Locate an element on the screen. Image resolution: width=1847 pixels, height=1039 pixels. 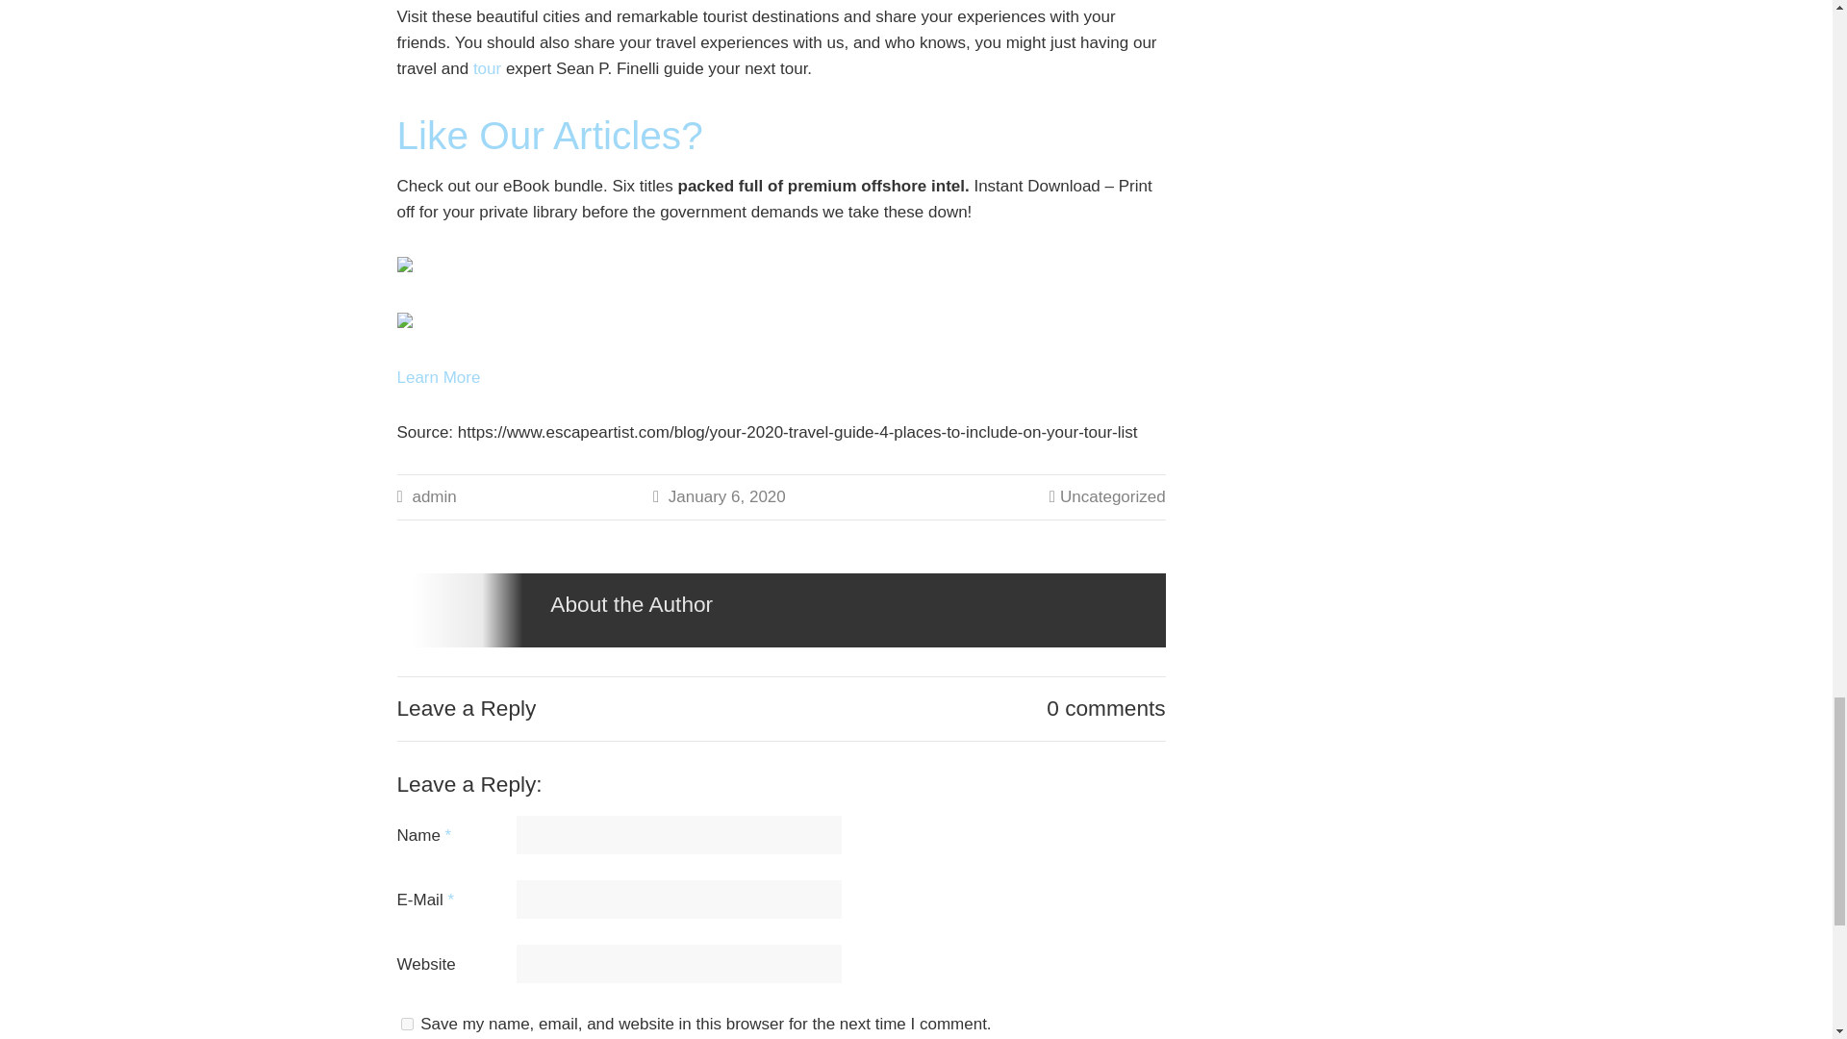
Learn More is located at coordinates (439, 377).